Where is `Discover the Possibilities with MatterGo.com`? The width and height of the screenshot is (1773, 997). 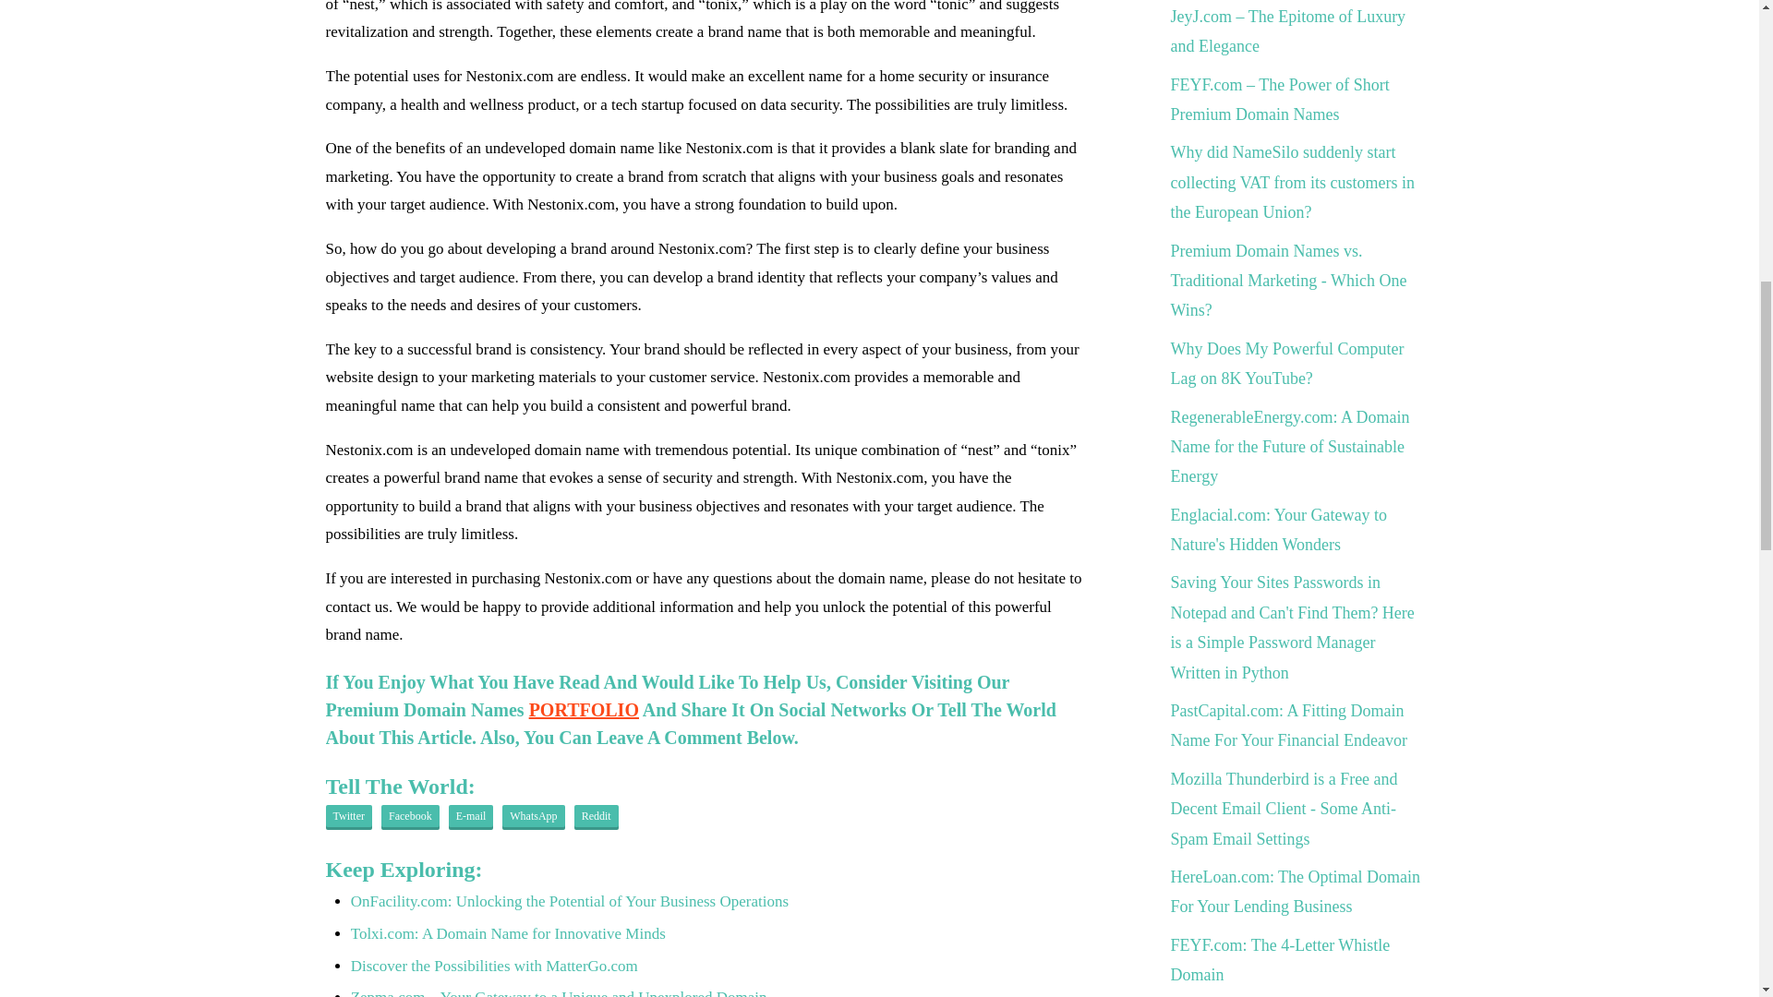
Discover the Possibilities with MatterGo.com is located at coordinates (495, 966).